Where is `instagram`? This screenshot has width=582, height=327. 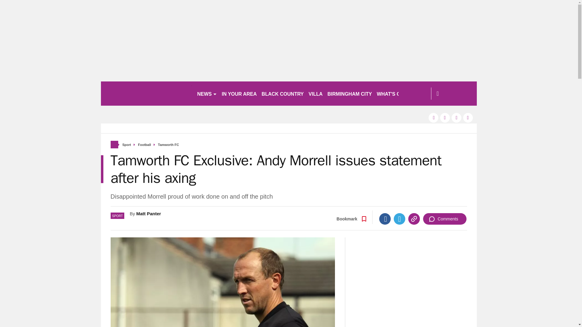
instagram is located at coordinates (468, 117).